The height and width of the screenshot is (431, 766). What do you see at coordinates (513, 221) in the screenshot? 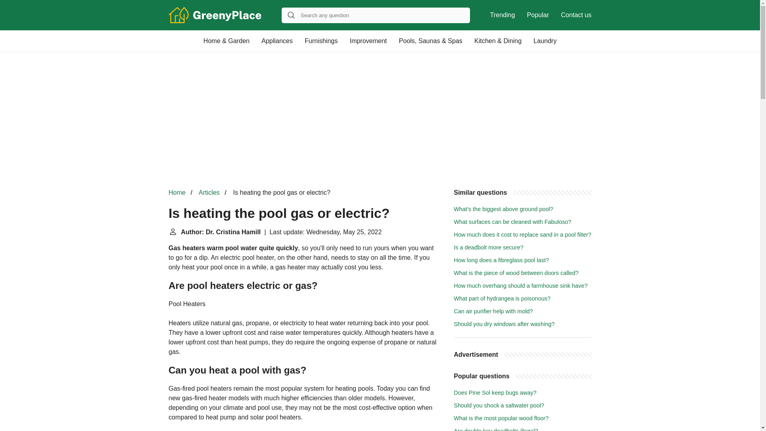
I see `What surfaces can be cleaned with Fabuloso?` at bounding box center [513, 221].